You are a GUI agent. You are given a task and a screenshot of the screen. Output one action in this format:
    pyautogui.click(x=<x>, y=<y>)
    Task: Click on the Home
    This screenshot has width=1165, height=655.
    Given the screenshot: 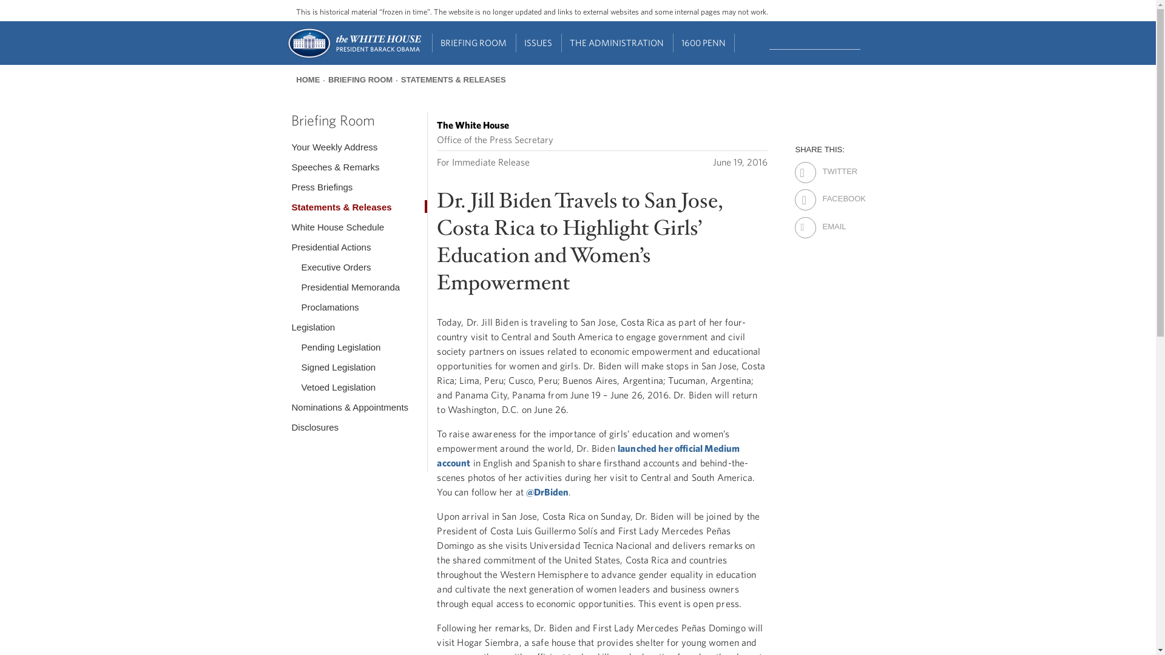 What is the action you would take?
    pyautogui.click(x=353, y=57)
    